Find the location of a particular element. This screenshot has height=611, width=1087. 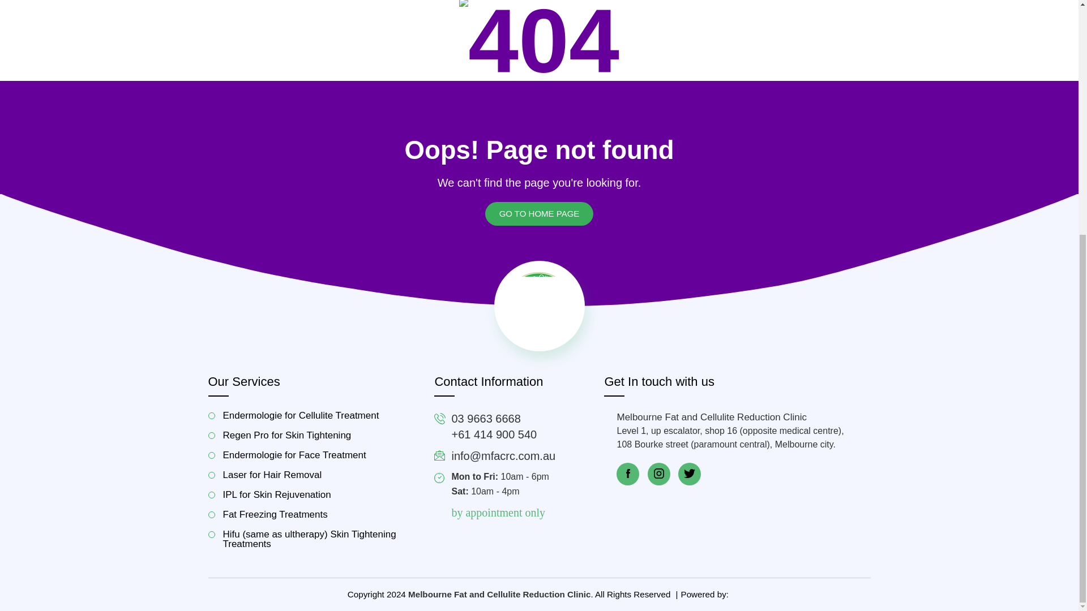

Endermologie for Cellulite Treatment is located at coordinates (313, 415).